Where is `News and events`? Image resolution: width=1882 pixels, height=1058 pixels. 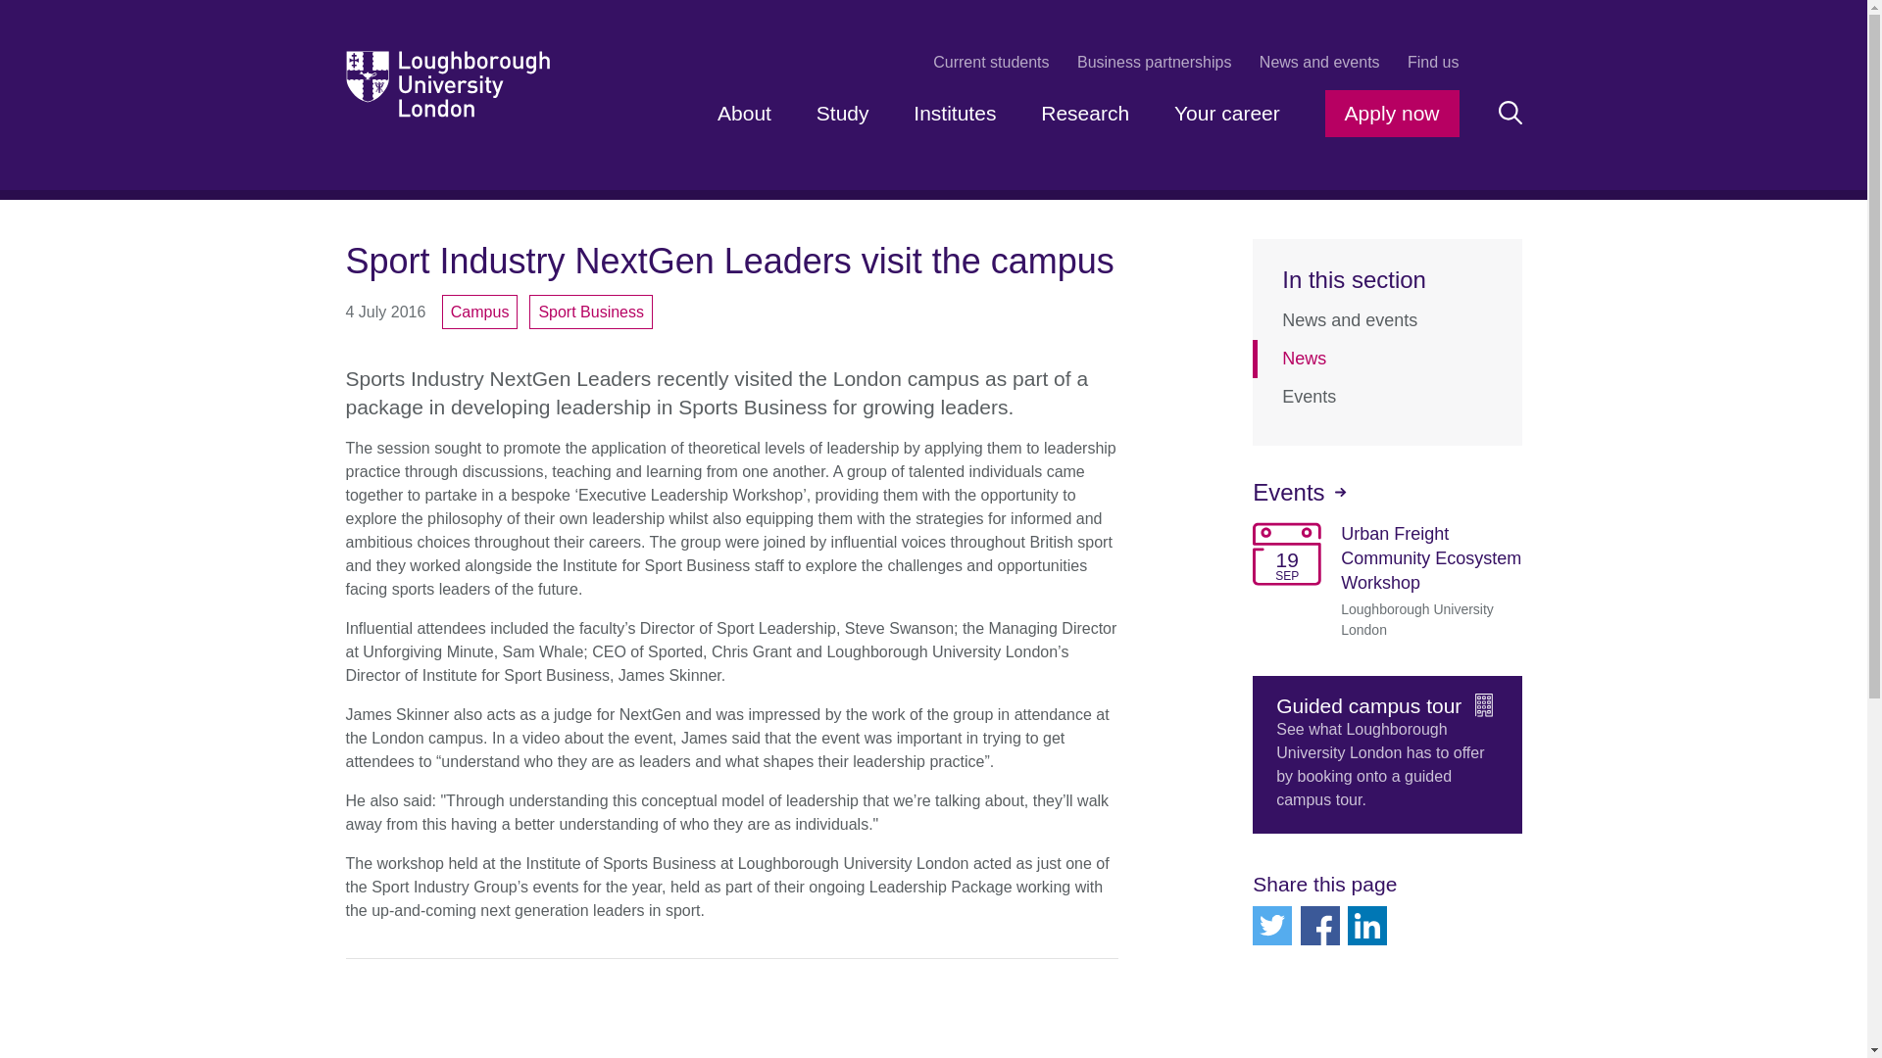 News and events is located at coordinates (1319, 62).